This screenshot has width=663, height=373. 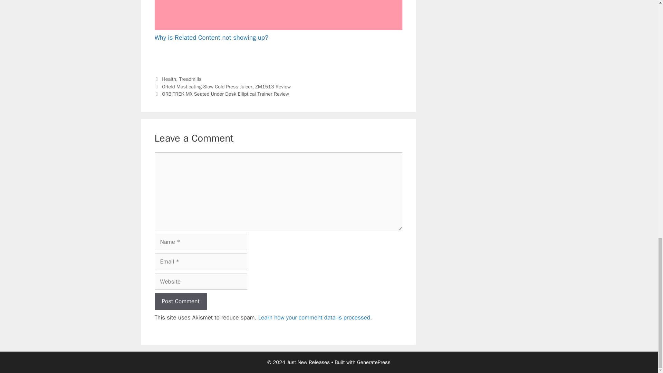 What do you see at coordinates (181, 301) in the screenshot?
I see `Post Comment` at bounding box center [181, 301].